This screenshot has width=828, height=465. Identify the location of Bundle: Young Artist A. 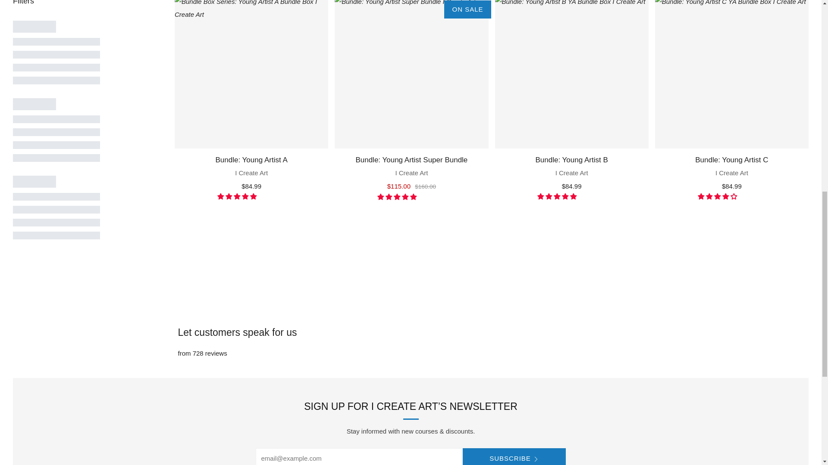
(251, 171).